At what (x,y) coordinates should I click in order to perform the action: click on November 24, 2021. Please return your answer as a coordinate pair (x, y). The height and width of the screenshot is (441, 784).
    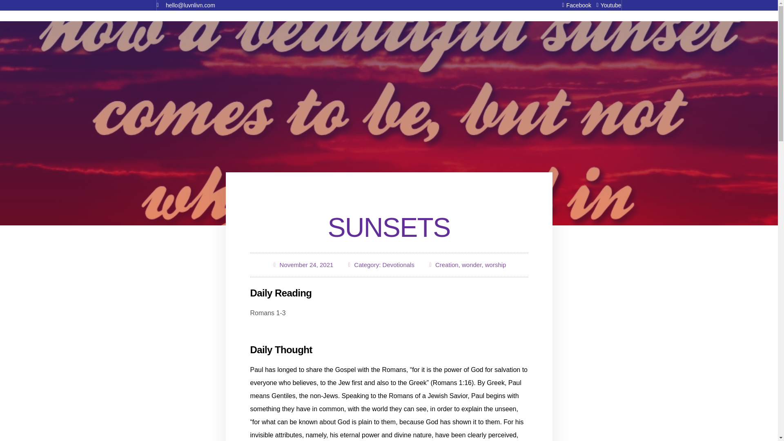
    Looking at the image, I should click on (303, 265).